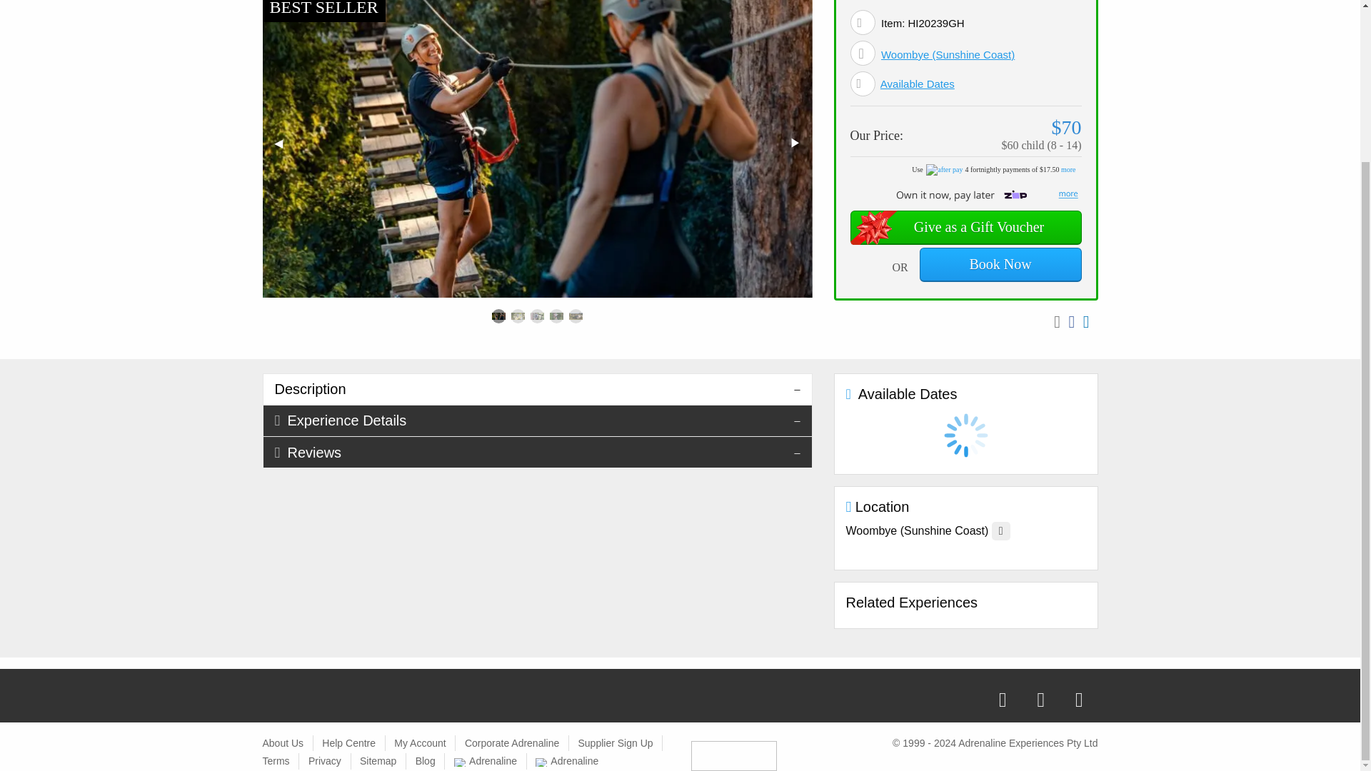 The width and height of the screenshot is (1371, 771). I want to click on Blog, so click(426, 761).